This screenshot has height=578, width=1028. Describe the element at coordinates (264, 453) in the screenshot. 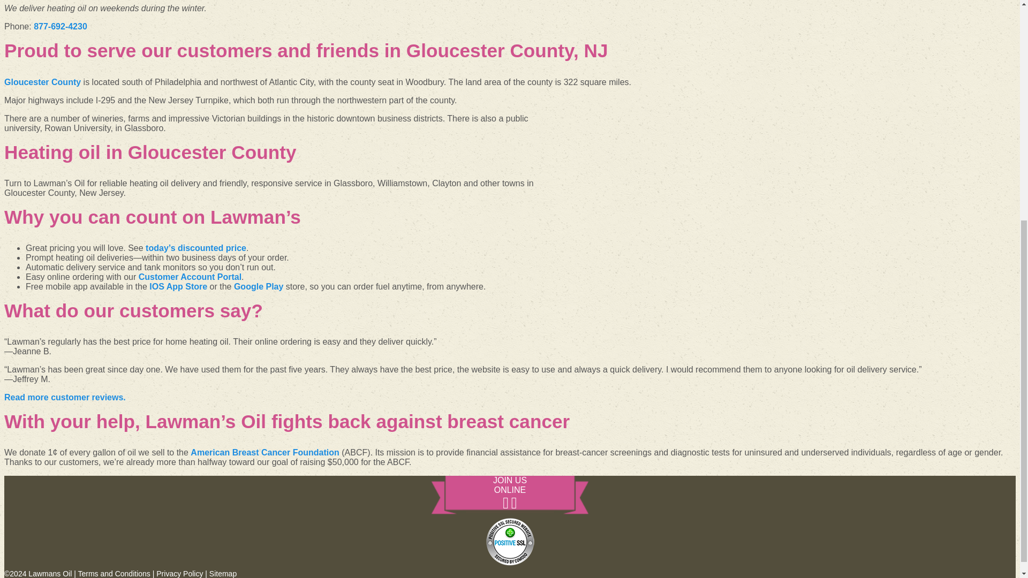

I see `American Breast Cancer Foundation` at that location.